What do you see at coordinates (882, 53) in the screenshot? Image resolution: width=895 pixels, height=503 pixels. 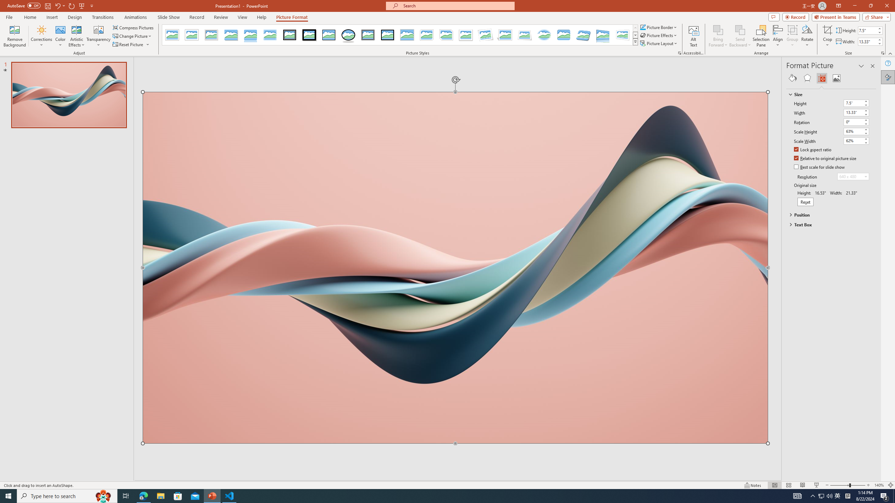 I see `Size and Position...` at bounding box center [882, 53].